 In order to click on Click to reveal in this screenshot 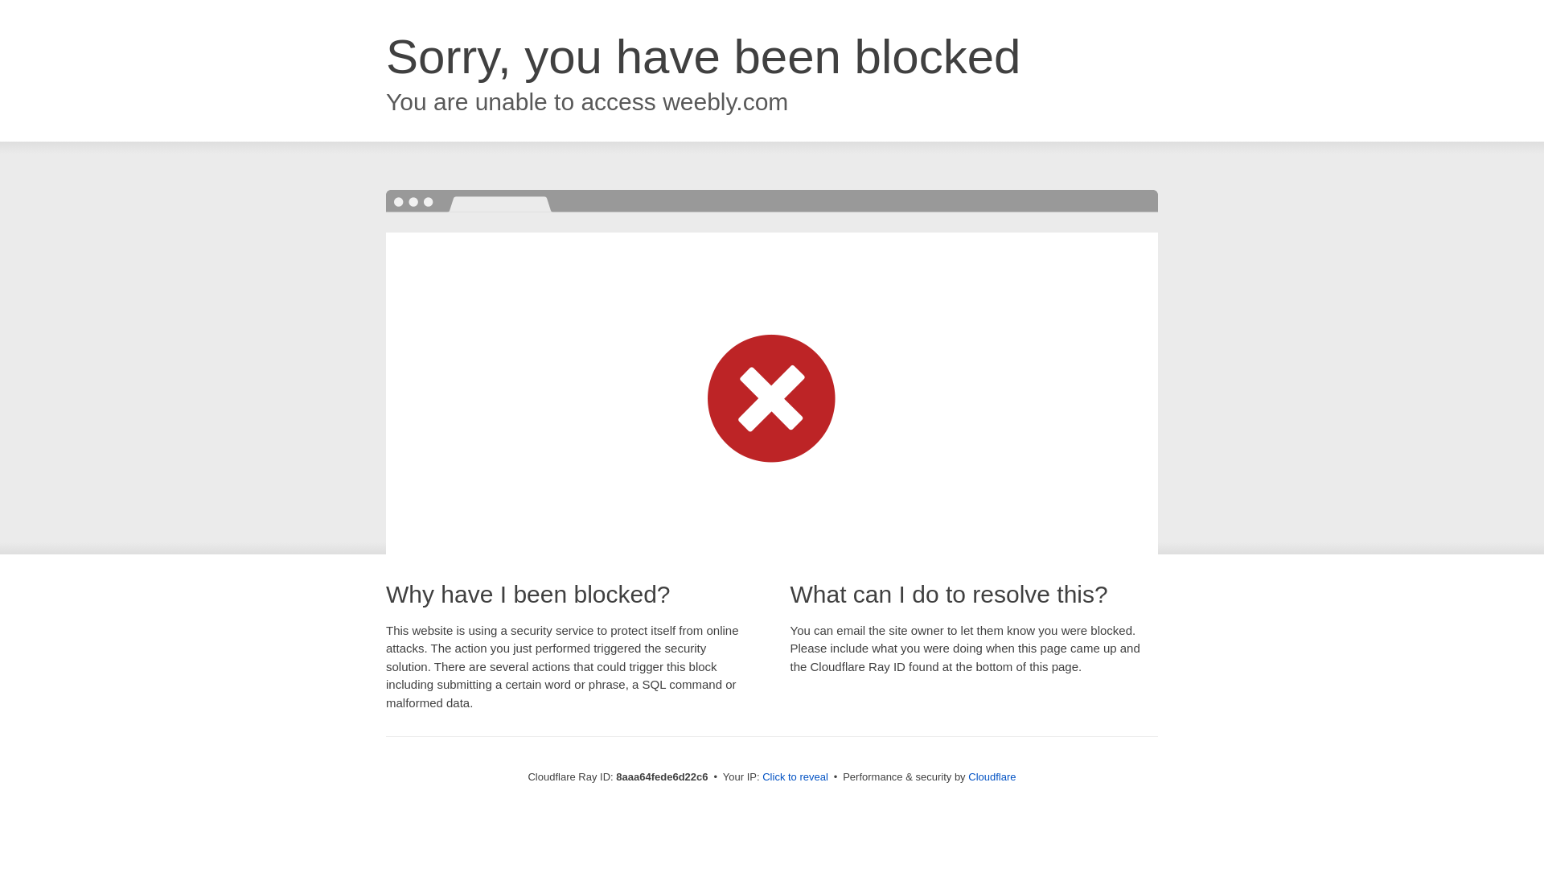, I will do `click(795, 777)`.